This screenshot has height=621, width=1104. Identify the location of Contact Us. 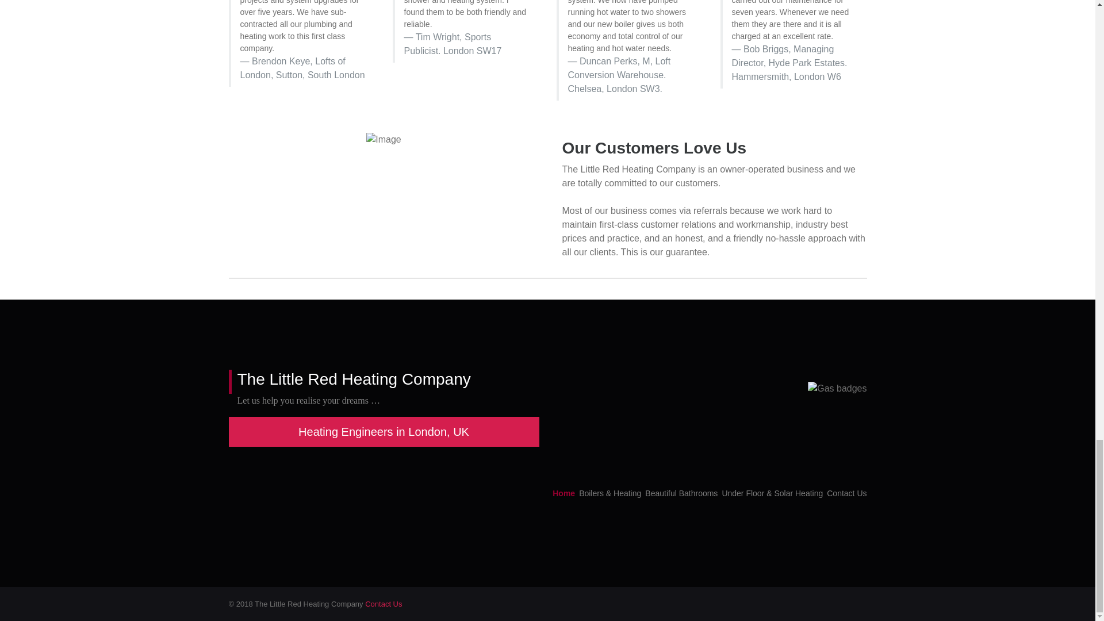
(846, 493).